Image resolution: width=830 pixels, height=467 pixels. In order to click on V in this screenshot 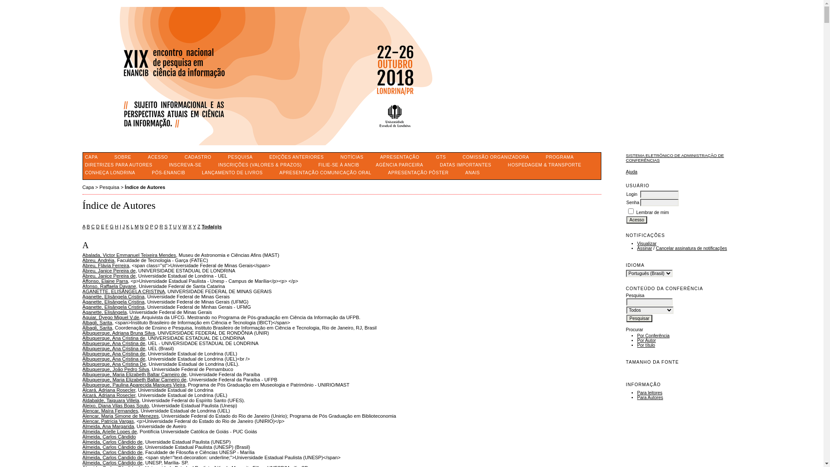, I will do `click(180, 227)`.